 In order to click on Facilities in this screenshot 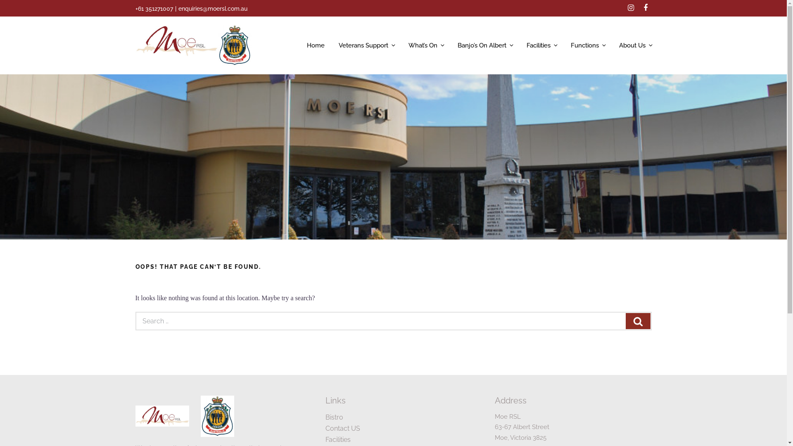, I will do `click(542, 45)`.